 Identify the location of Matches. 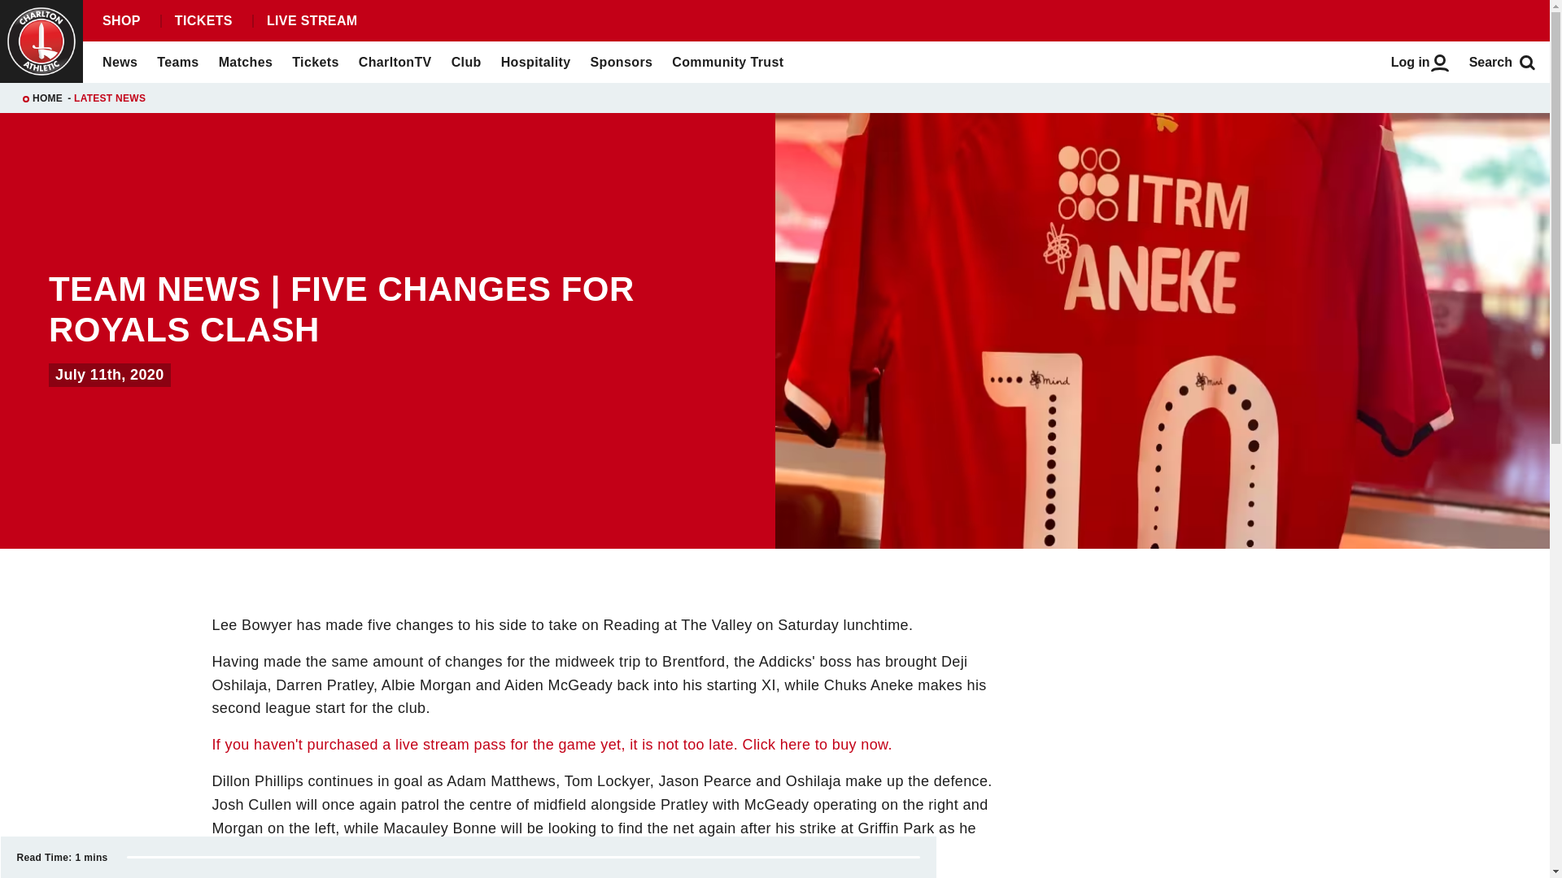
(246, 62).